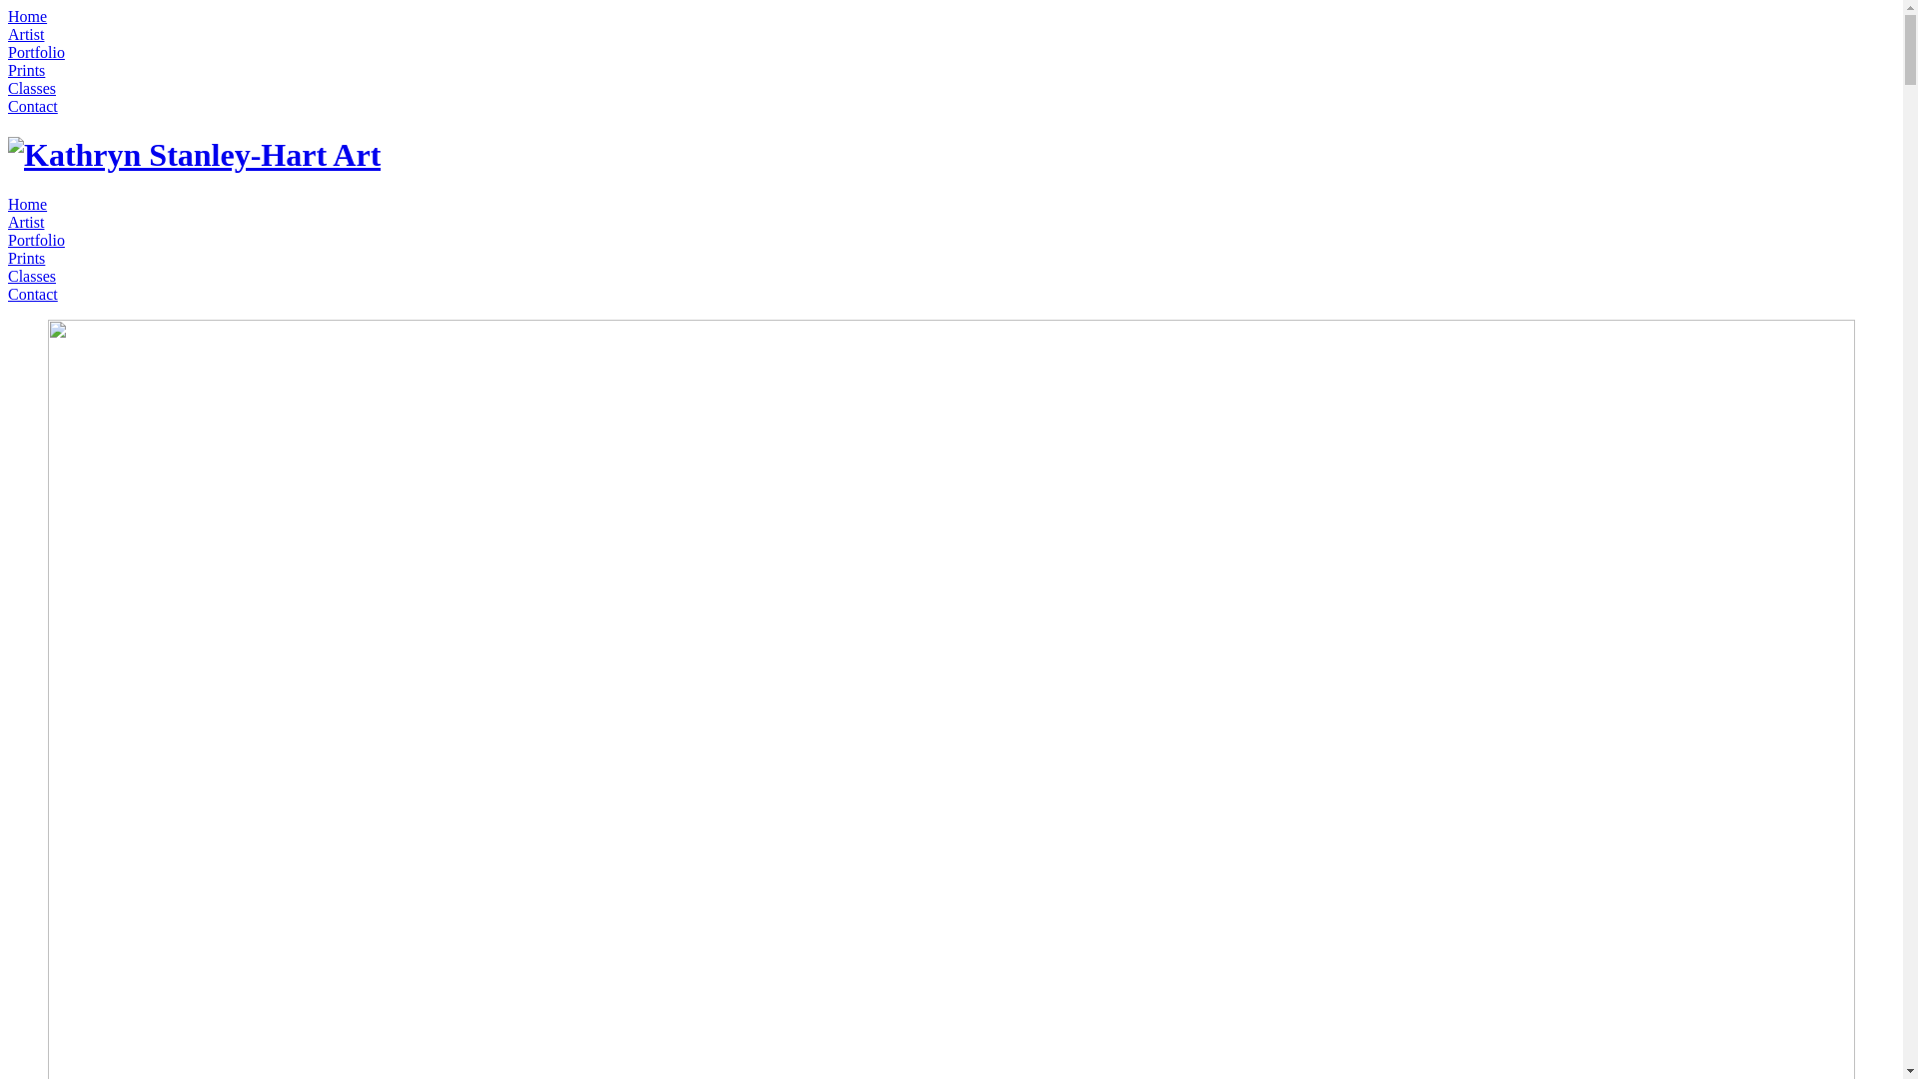 This screenshot has width=1918, height=1079. What do you see at coordinates (33, 294) in the screenshot?
I see `Contact` at bounding box center [33, 294].